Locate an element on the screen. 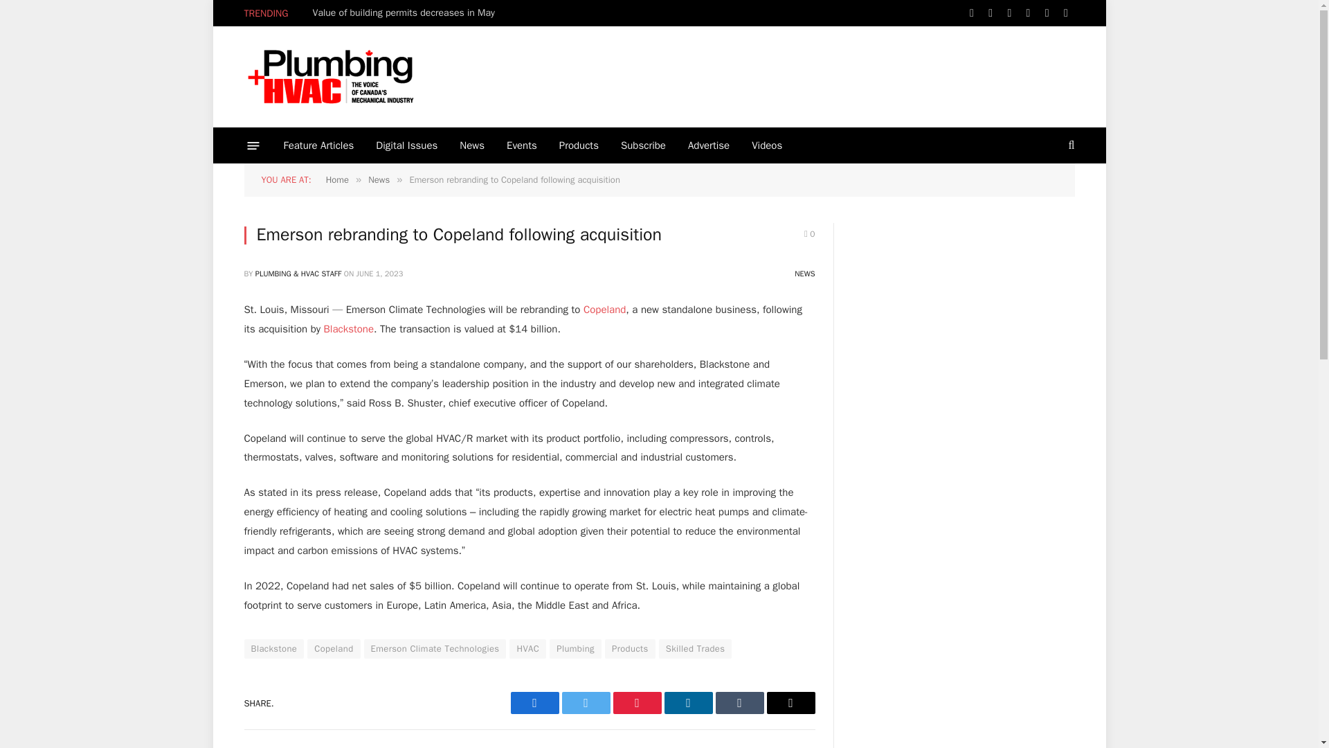 This screenshot has height=748, width=1329. 2023-06-01 is located at coordinates (379, 273).